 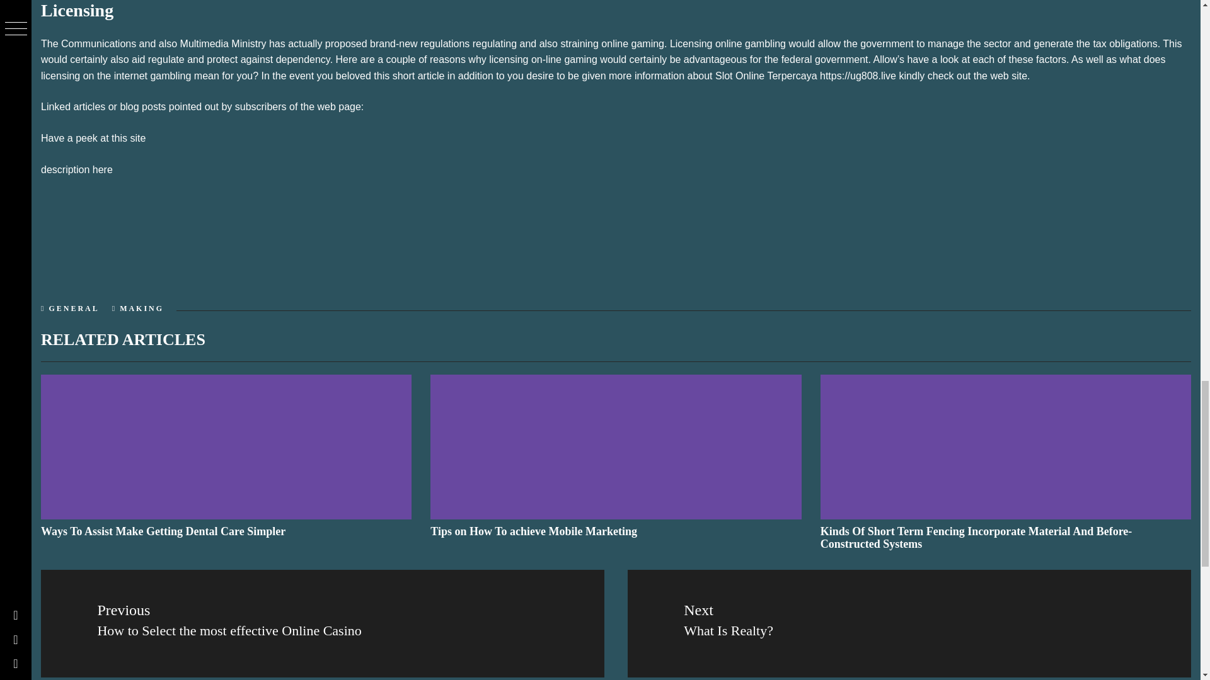 I want to click on Have a peek at this site, so click(x=93, y=137).